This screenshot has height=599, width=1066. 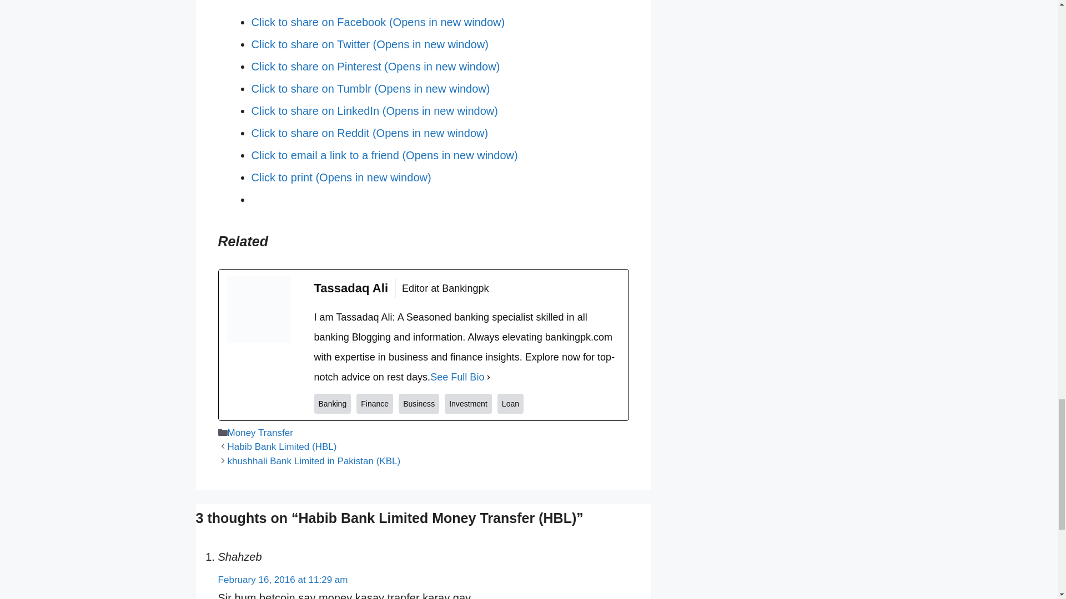 I want to click on Click to share on LinkedIn, so click(x=374, y=111).